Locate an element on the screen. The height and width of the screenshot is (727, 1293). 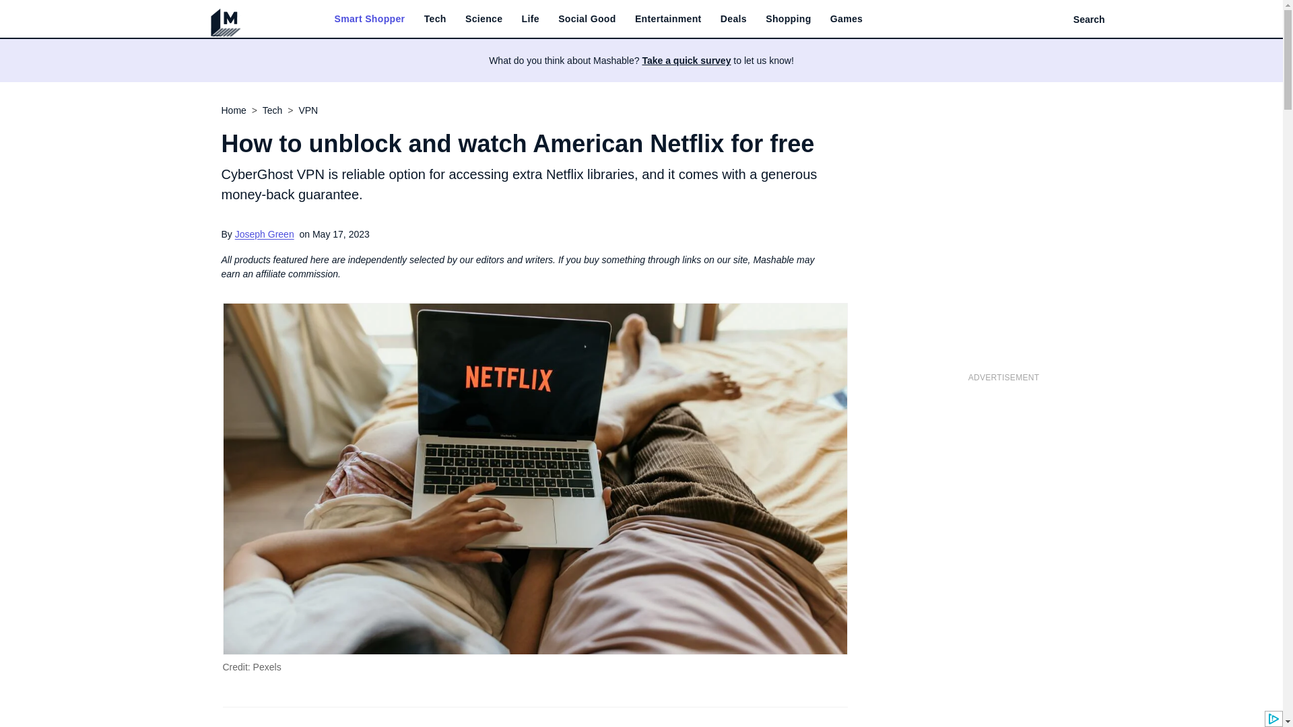
Deals is located at coordinates (733, 19).